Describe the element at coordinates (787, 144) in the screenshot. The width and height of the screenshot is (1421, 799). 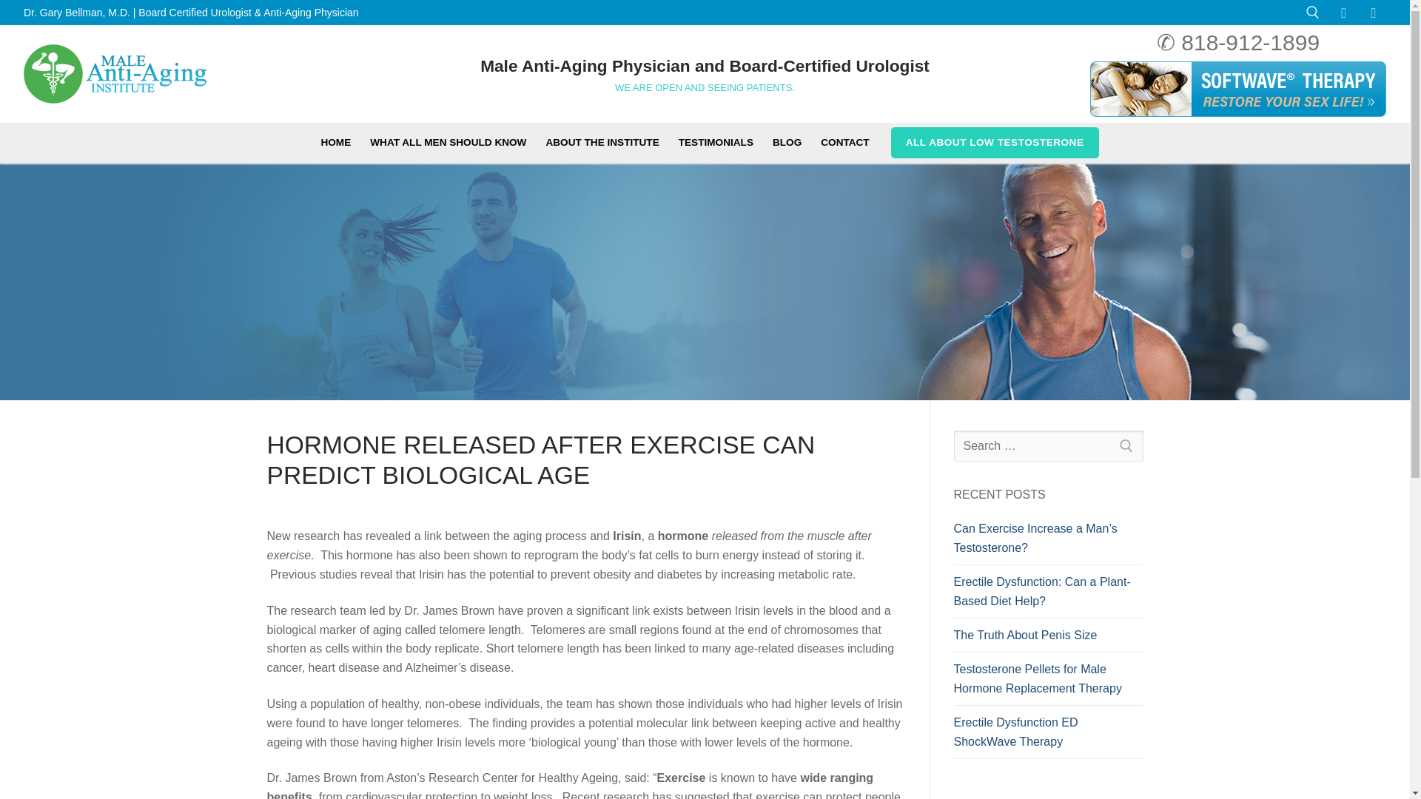
I see `BLOG` at that location.